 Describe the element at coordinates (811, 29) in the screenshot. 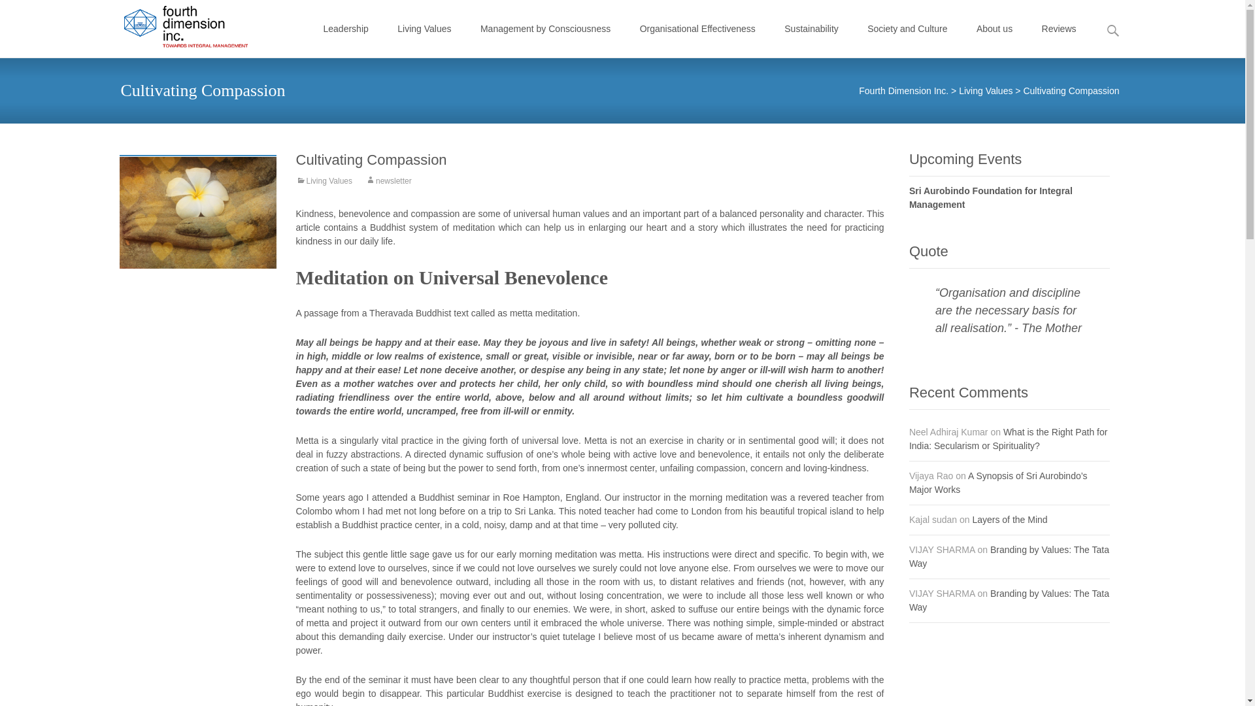

I see `Sustainability` at that location.